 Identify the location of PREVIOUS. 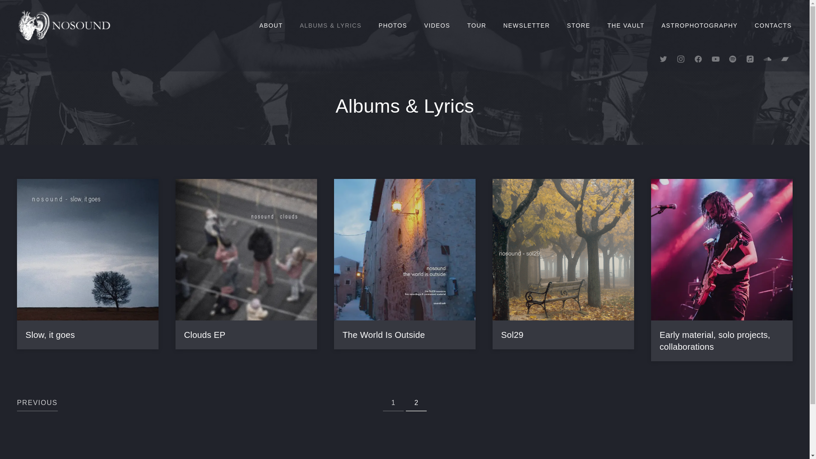
(37, 403).